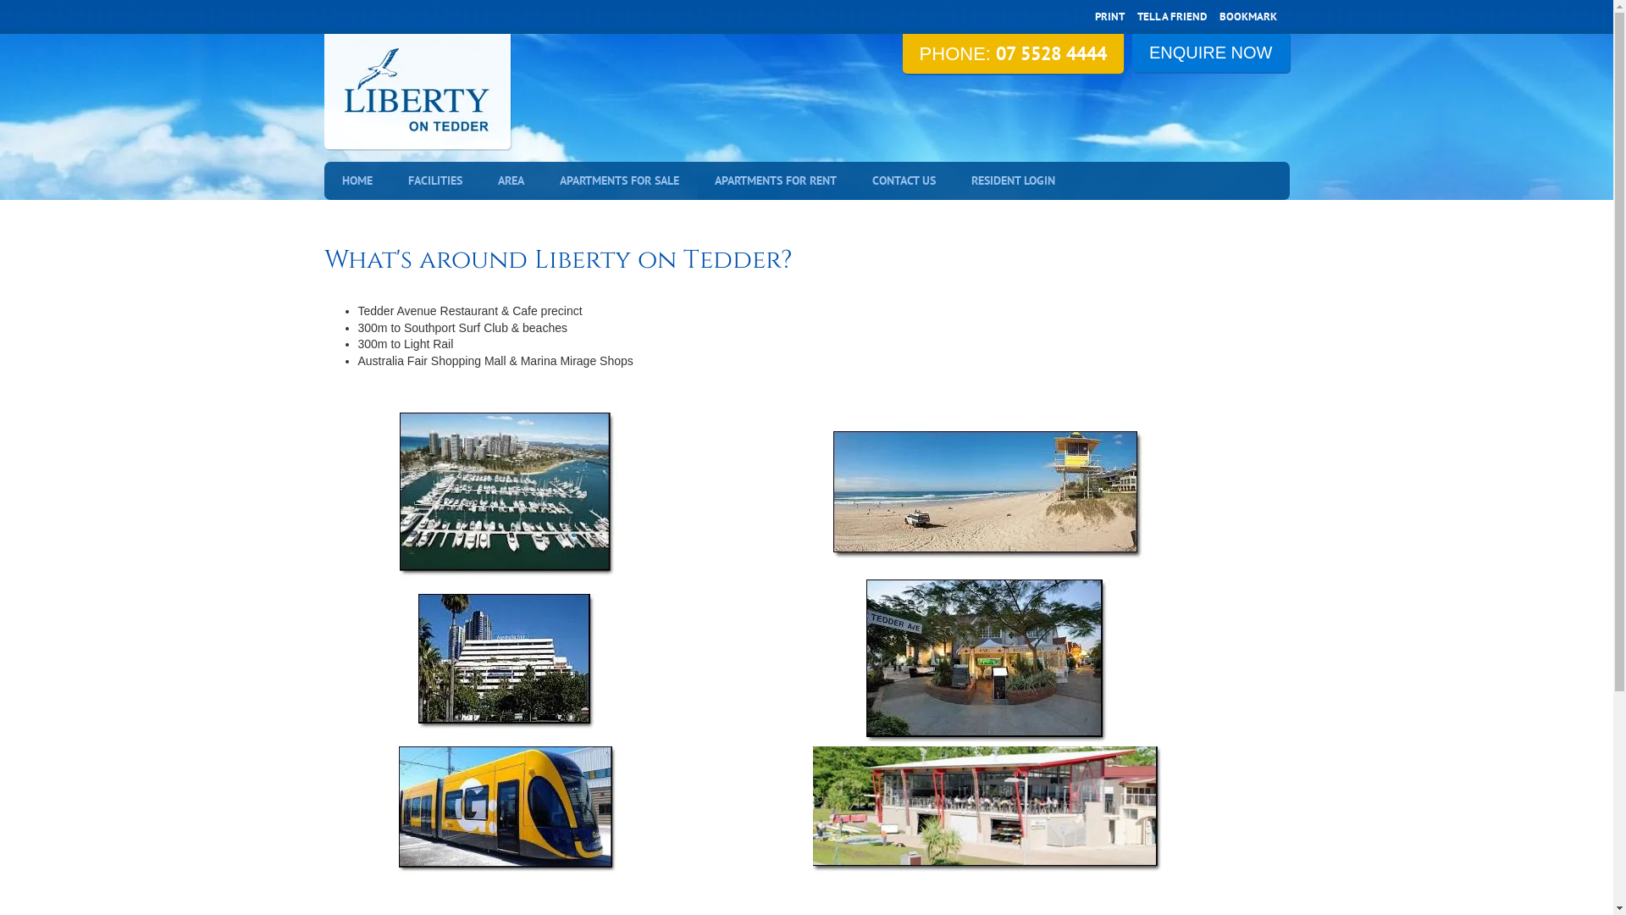 The width and height of the screenshot is (1626, 915). What do you see at coordinates (1109, 17) in the screenshot?
I see `PRINT` at bounding box center [1109, 17].